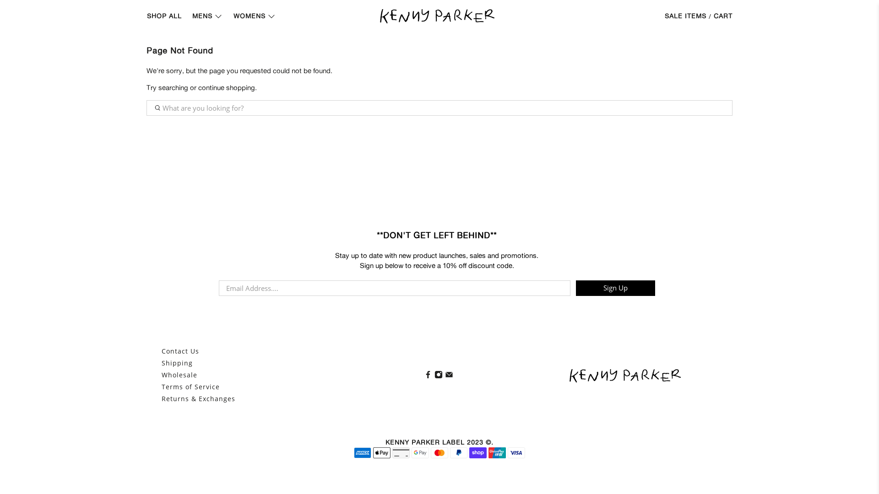 This screenshot has width=879, height=494. What do you see at coordinates (227, 88) in the screenshot?
I see `continue shopping` at bounding box center [227, 88].